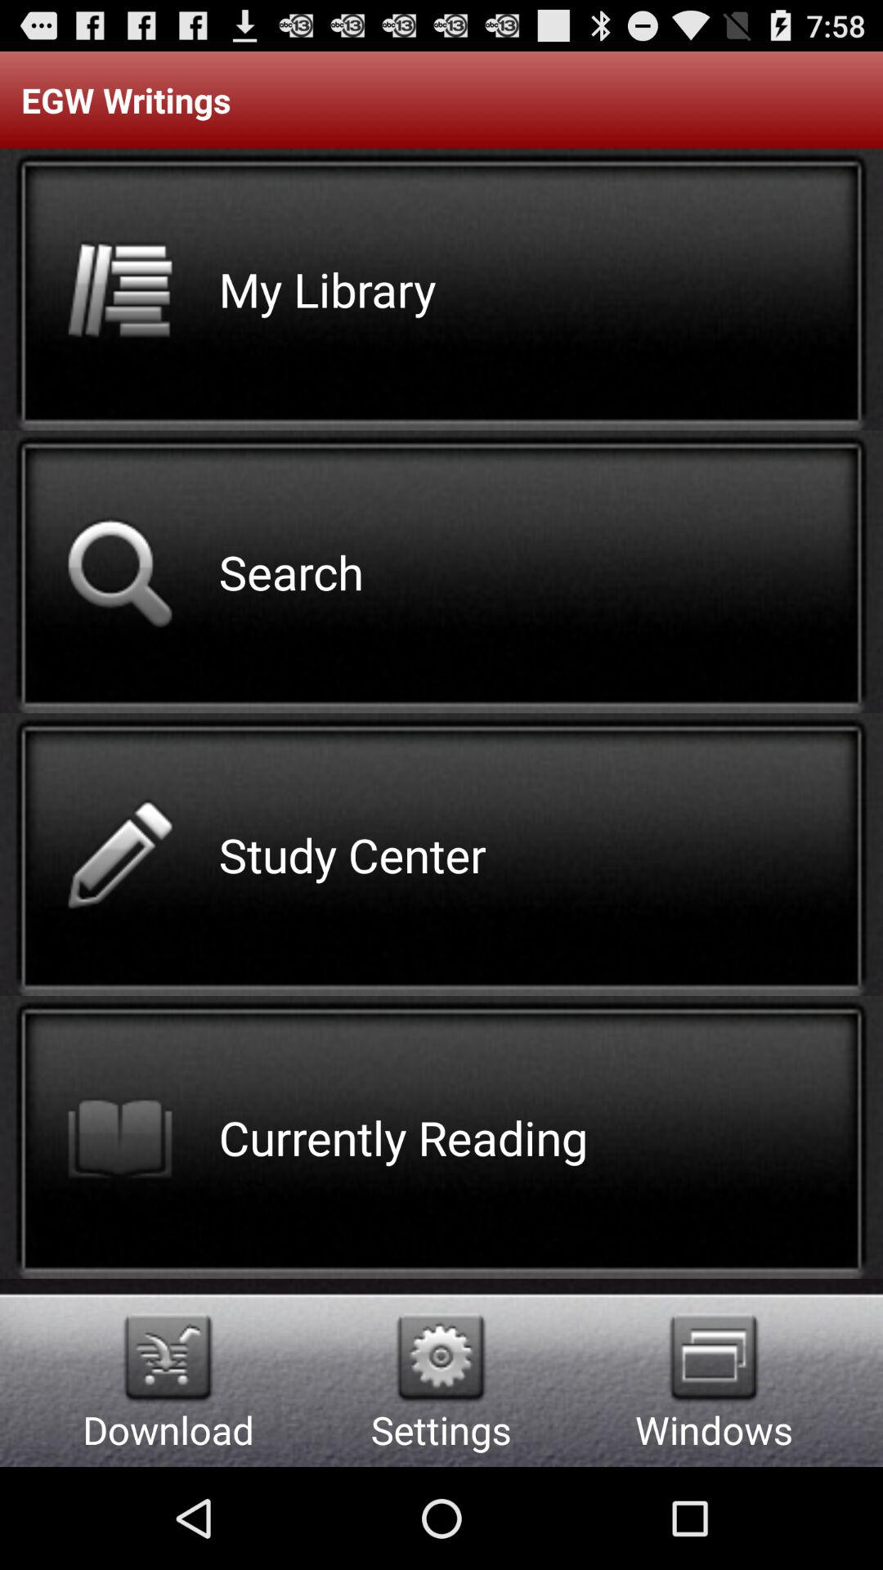  What do you see at coordinates (441, 1357) in the screenshot?
I see `site settings` at bounding box center [441, 1357].